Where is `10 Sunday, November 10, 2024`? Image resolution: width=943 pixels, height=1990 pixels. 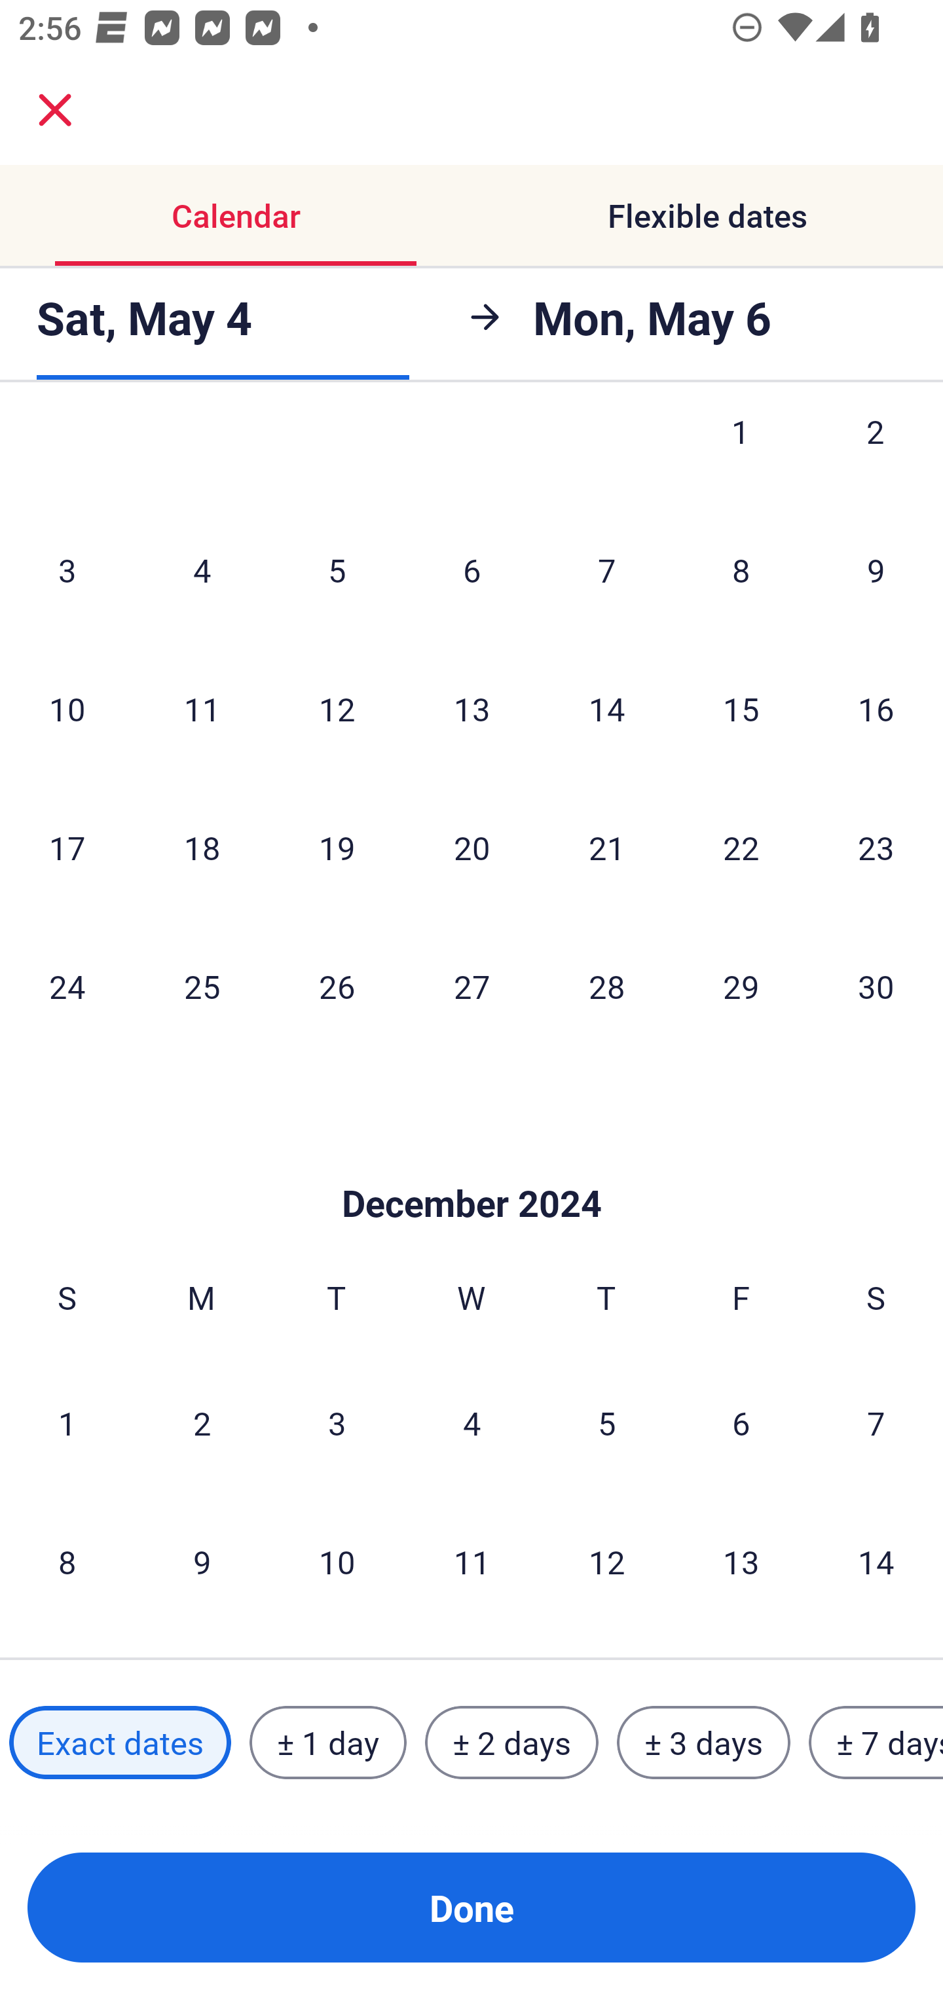
10 Sunday, November 10, 2024 is located at coordinates (67, 708).